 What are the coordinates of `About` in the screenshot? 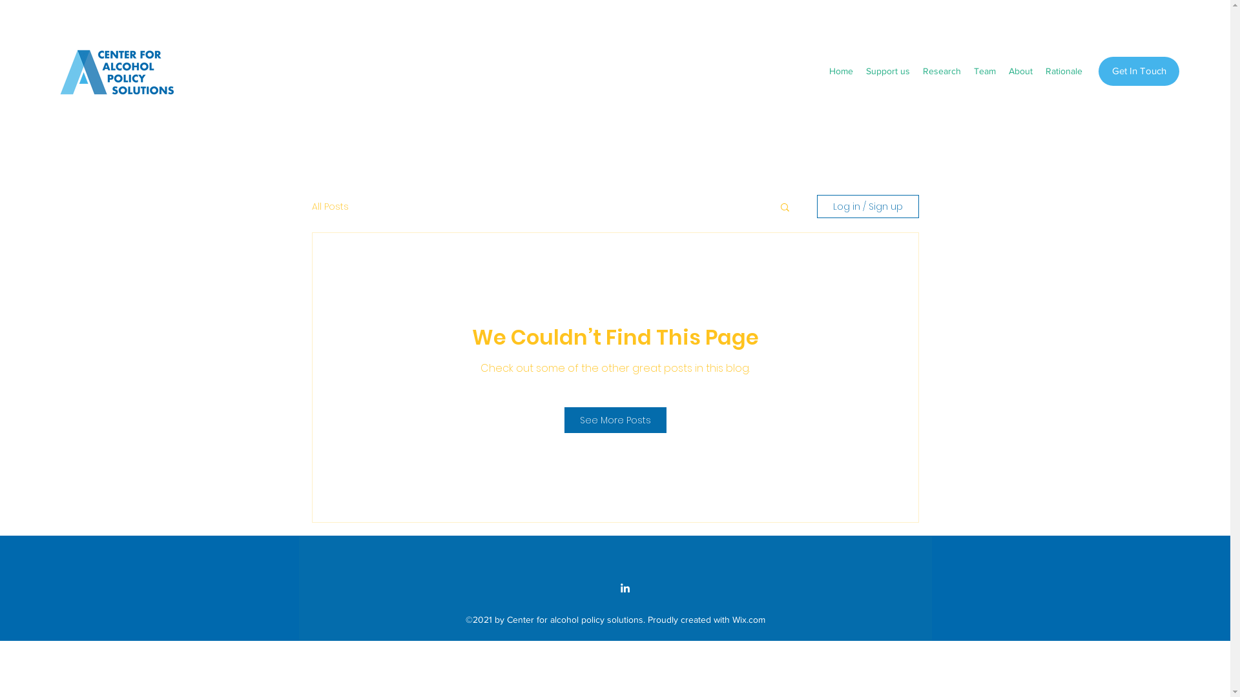 It's located at (1020, 71).